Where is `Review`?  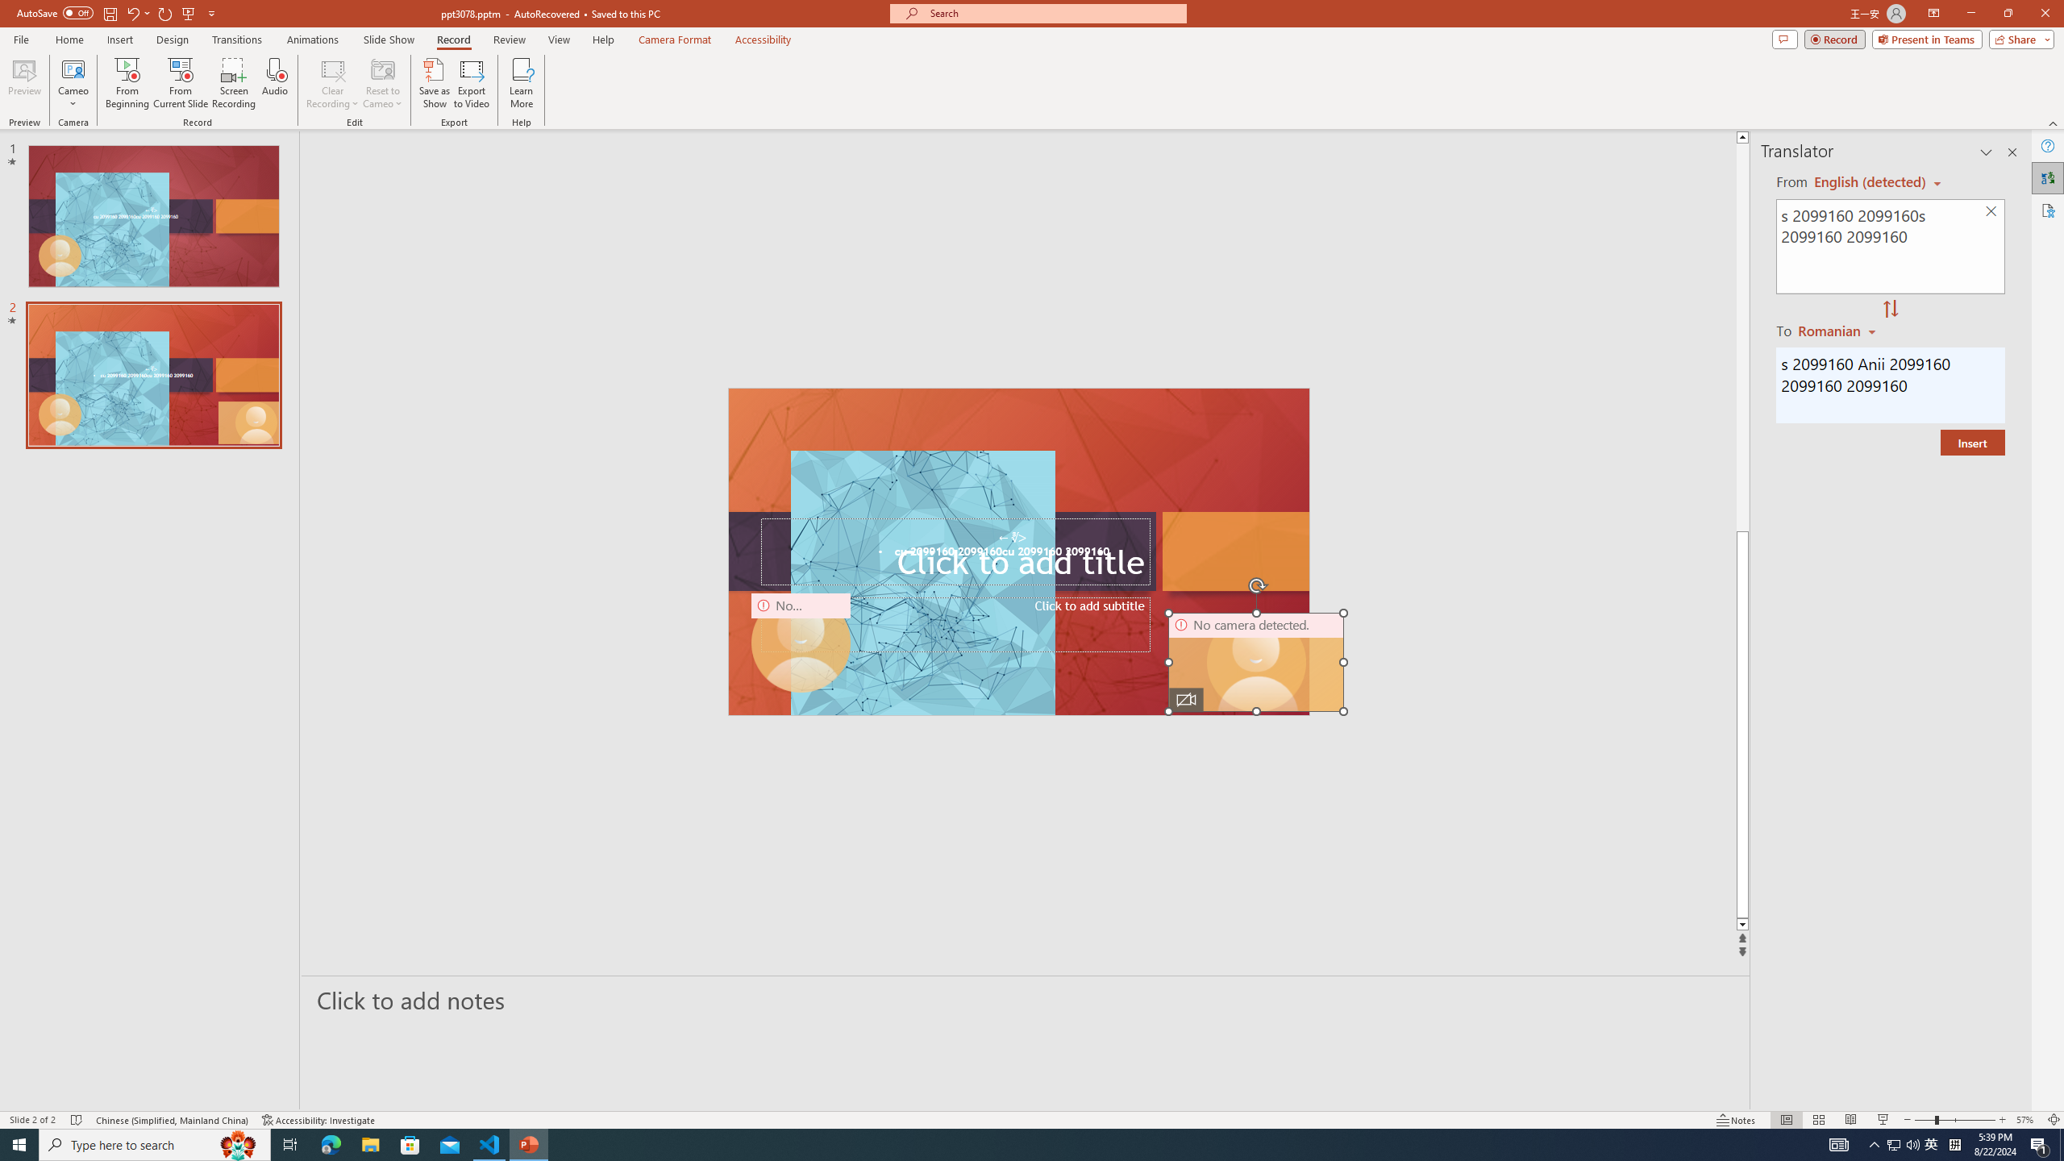
Review is located at coordinates (510, 40).